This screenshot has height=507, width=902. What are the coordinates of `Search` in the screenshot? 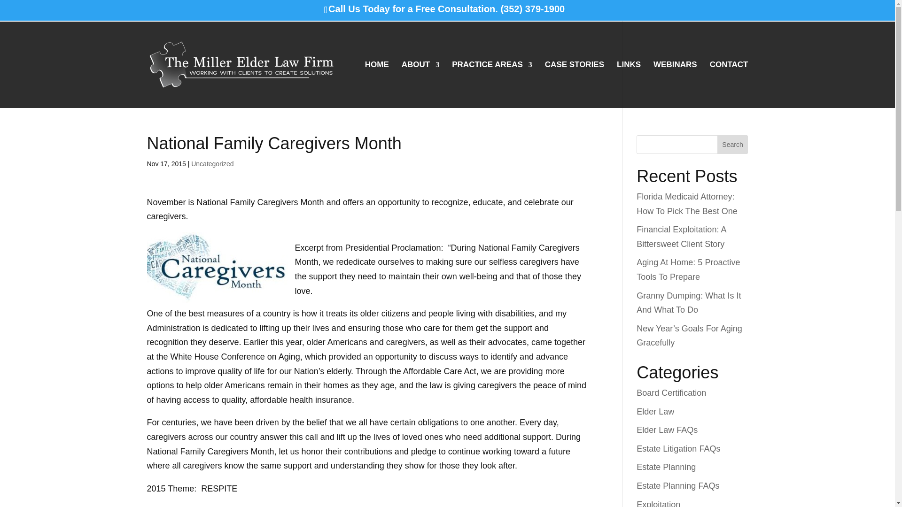 It's located at (733, 145).